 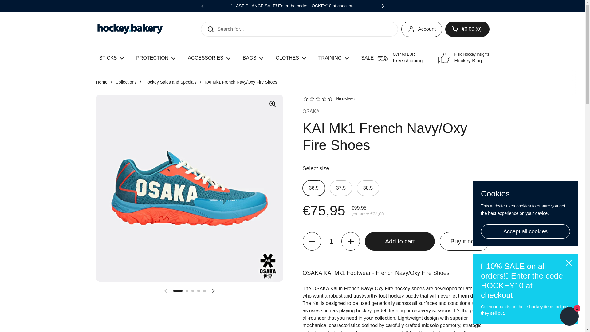 What do you see at coordinates (467, 29) in the screenshot?
I see `Open cart` at bounding box center [467, 29].